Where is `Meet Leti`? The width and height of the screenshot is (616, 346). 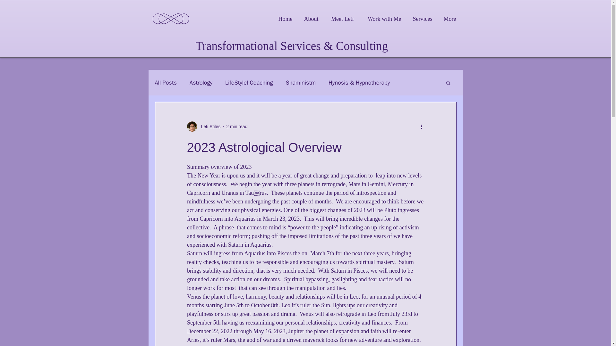
Meet Leti is located at coordinates (341, 19).